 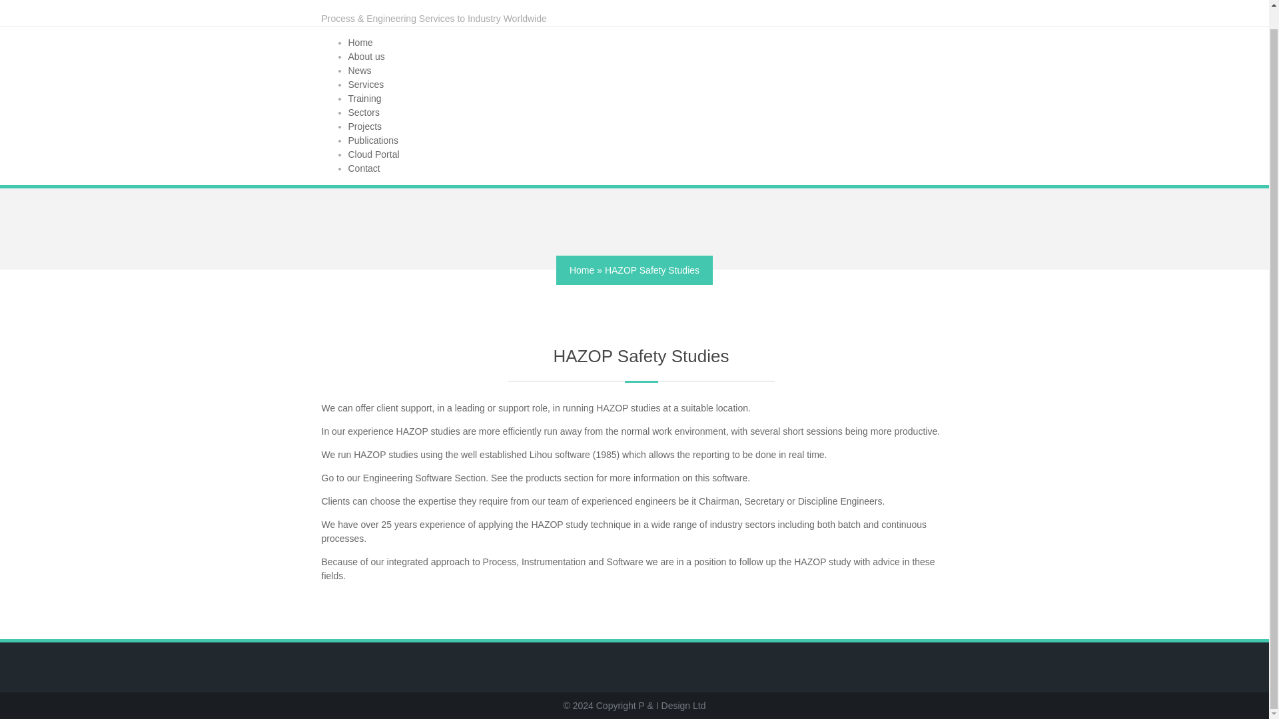 I want to click on Services, so click(x=366, y=84).